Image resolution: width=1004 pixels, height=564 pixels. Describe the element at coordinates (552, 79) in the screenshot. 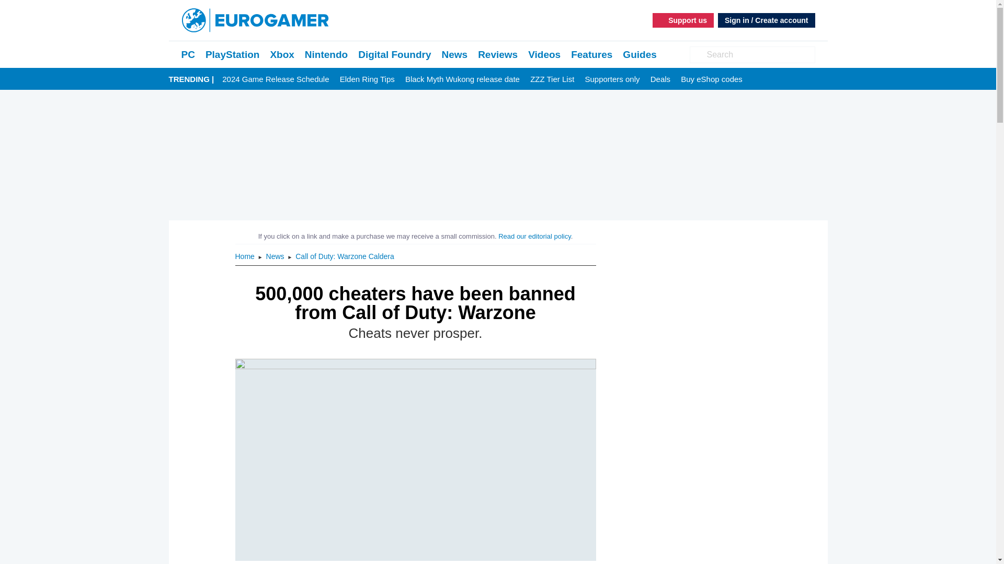

I see `ZZZ Tier List` at that location.